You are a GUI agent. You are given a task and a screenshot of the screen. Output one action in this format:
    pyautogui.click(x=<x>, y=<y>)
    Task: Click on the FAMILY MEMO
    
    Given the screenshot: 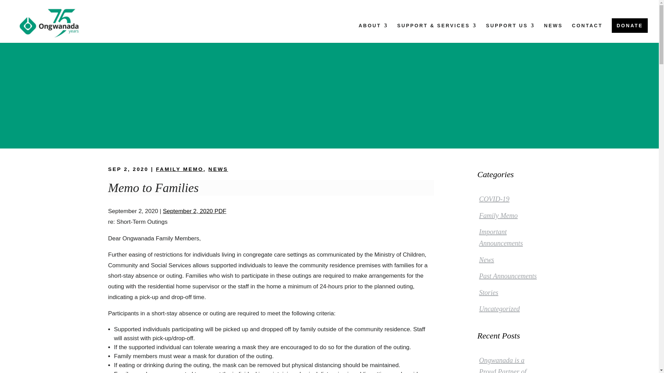 What is the action you would take?
    pyautogui.click(x=179, y=169)
    